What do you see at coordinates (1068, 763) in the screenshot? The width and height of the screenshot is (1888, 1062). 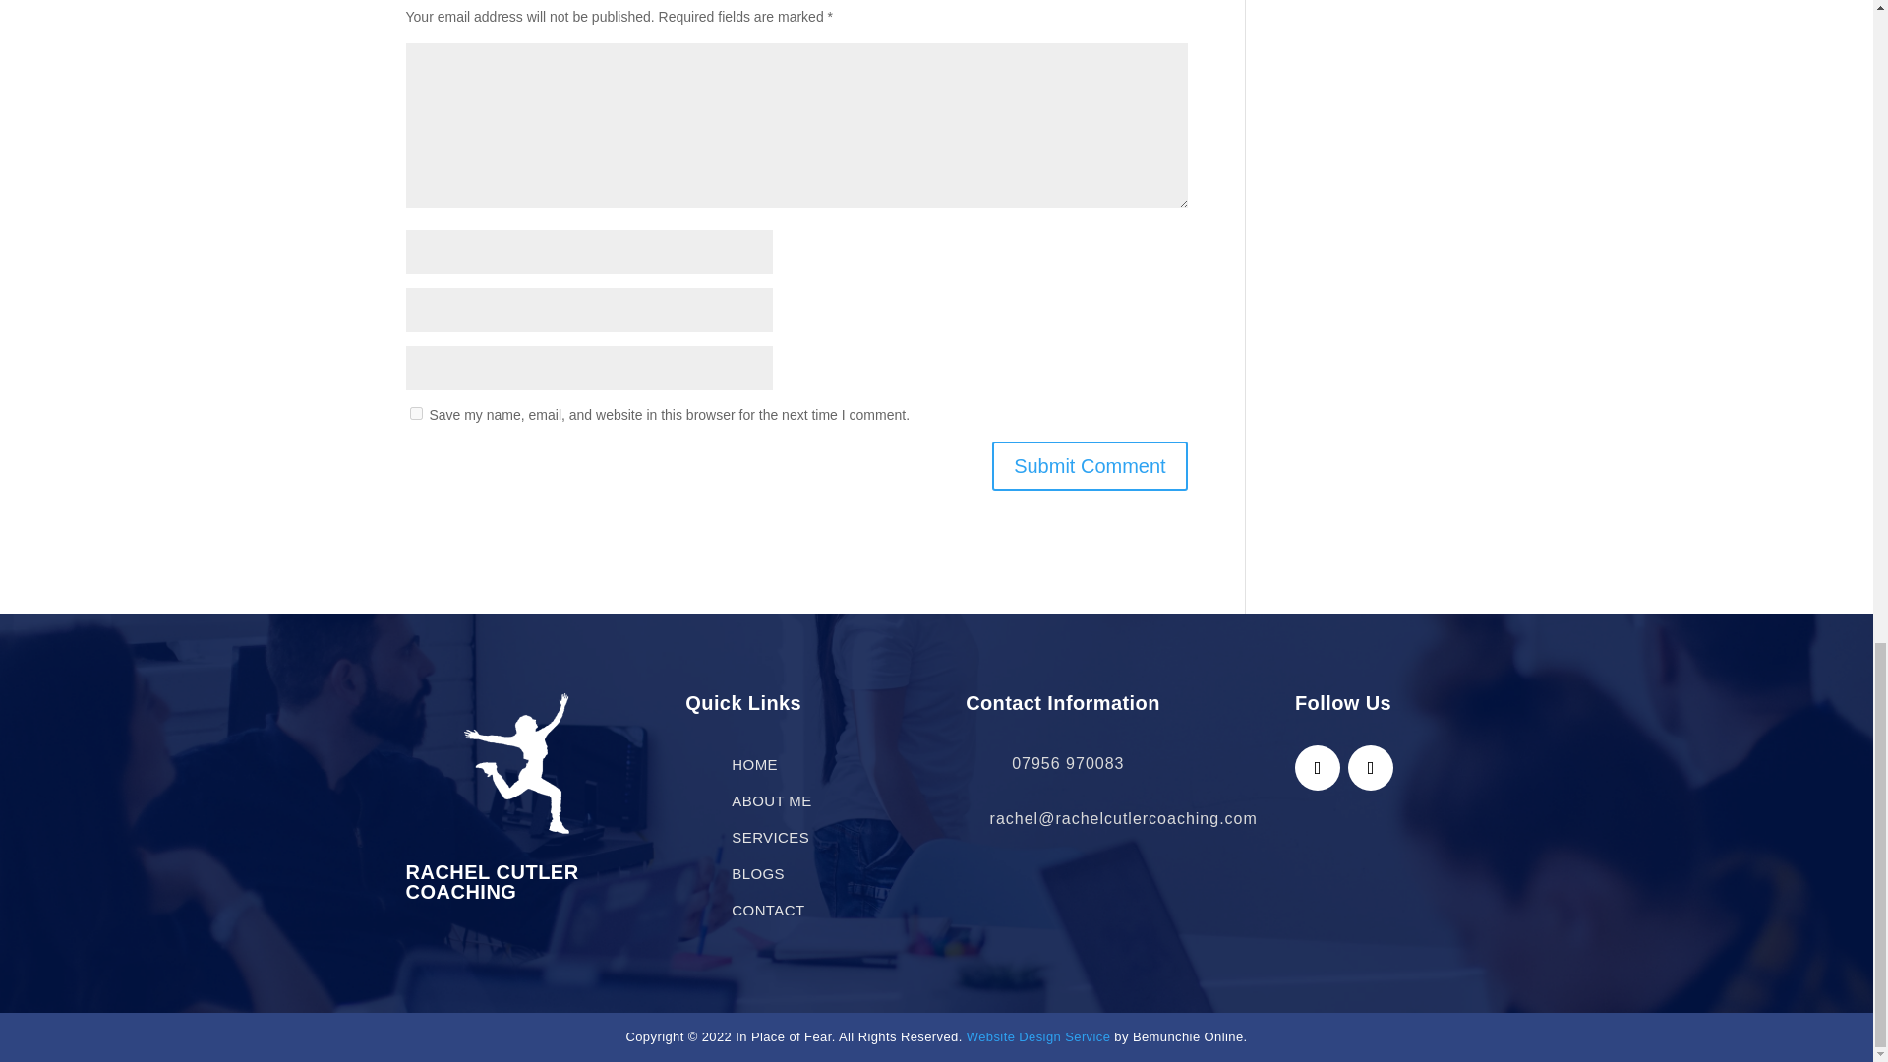 I see `07956 970083` at bounding box center [1068, 763].